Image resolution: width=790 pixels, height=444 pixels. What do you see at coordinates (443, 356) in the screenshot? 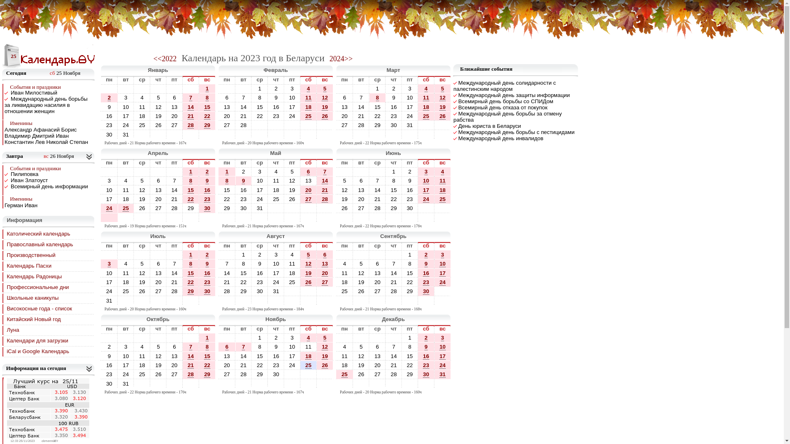
I see `17` at bounding box center [443, 356].